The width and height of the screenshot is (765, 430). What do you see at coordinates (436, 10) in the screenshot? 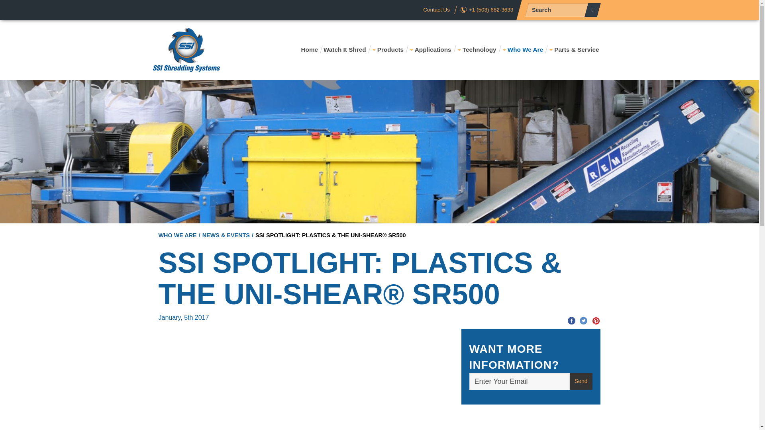
I see `Contact Us` at bounding box center [436, 10].